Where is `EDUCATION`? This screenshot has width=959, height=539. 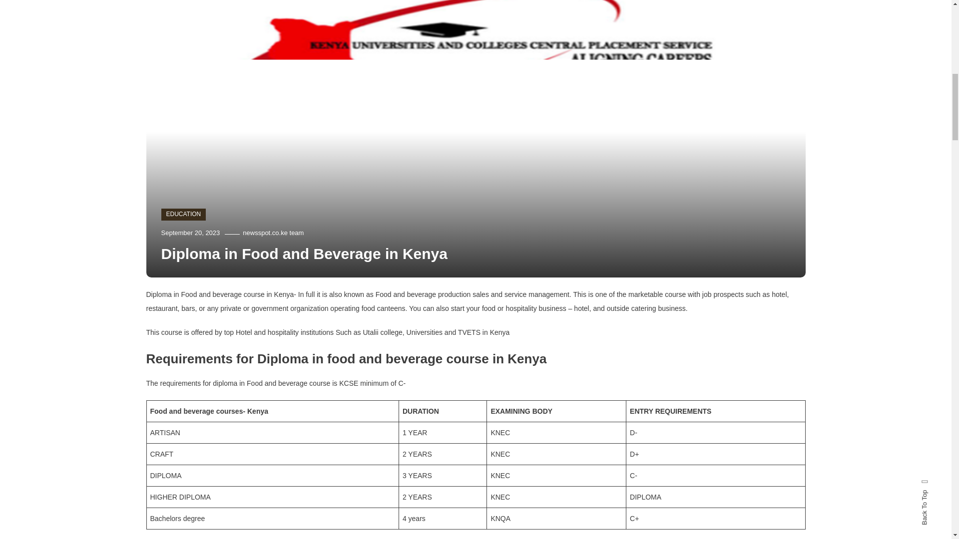
EDUCATION is located at coordinates (183, 214).